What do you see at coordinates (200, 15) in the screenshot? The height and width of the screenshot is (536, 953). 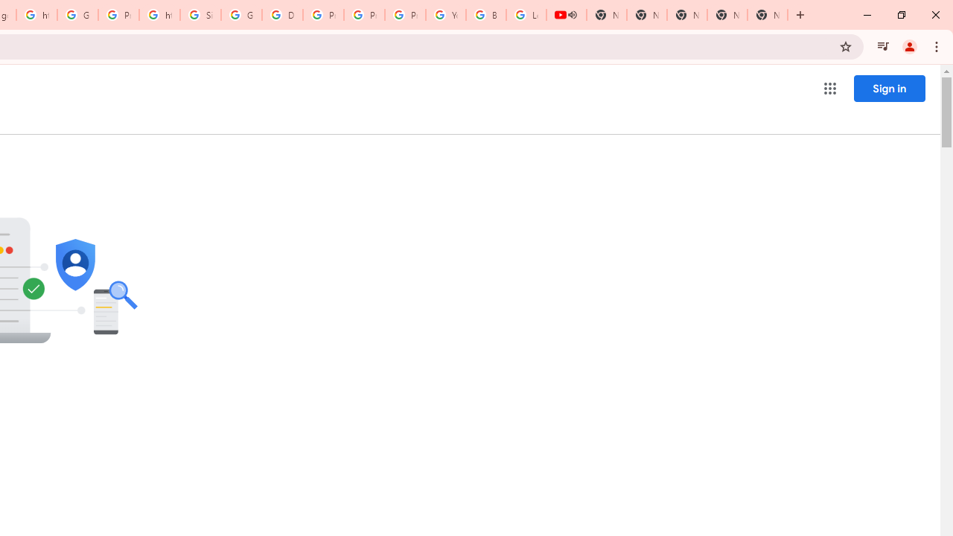 I see `Sign in - Google Accounts` at bounding box center [200, 15].